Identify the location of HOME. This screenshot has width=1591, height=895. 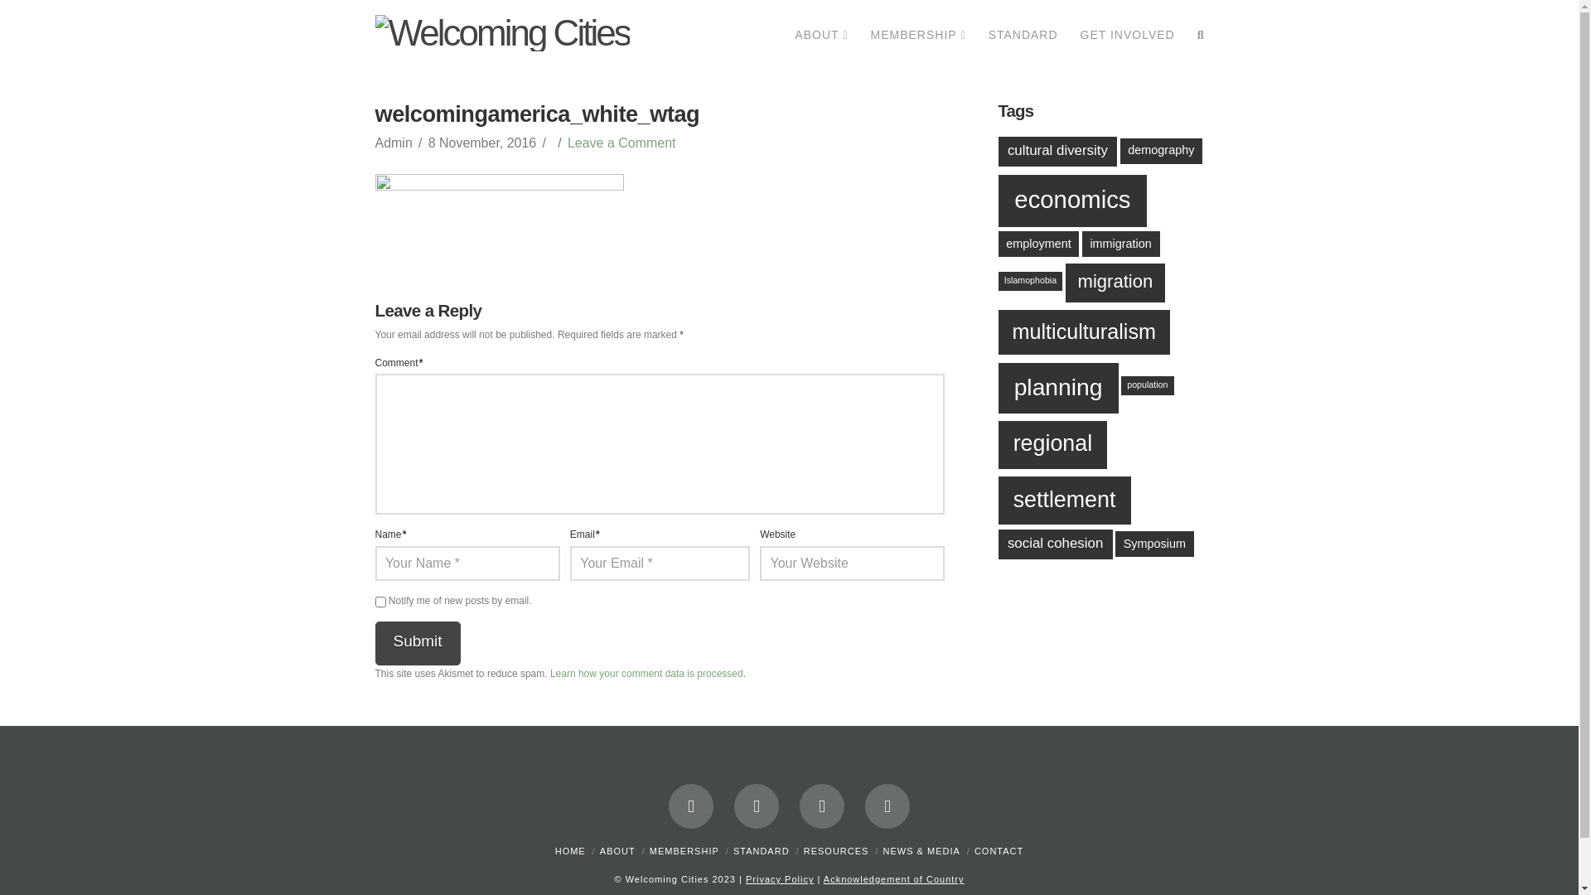
(570, 851).